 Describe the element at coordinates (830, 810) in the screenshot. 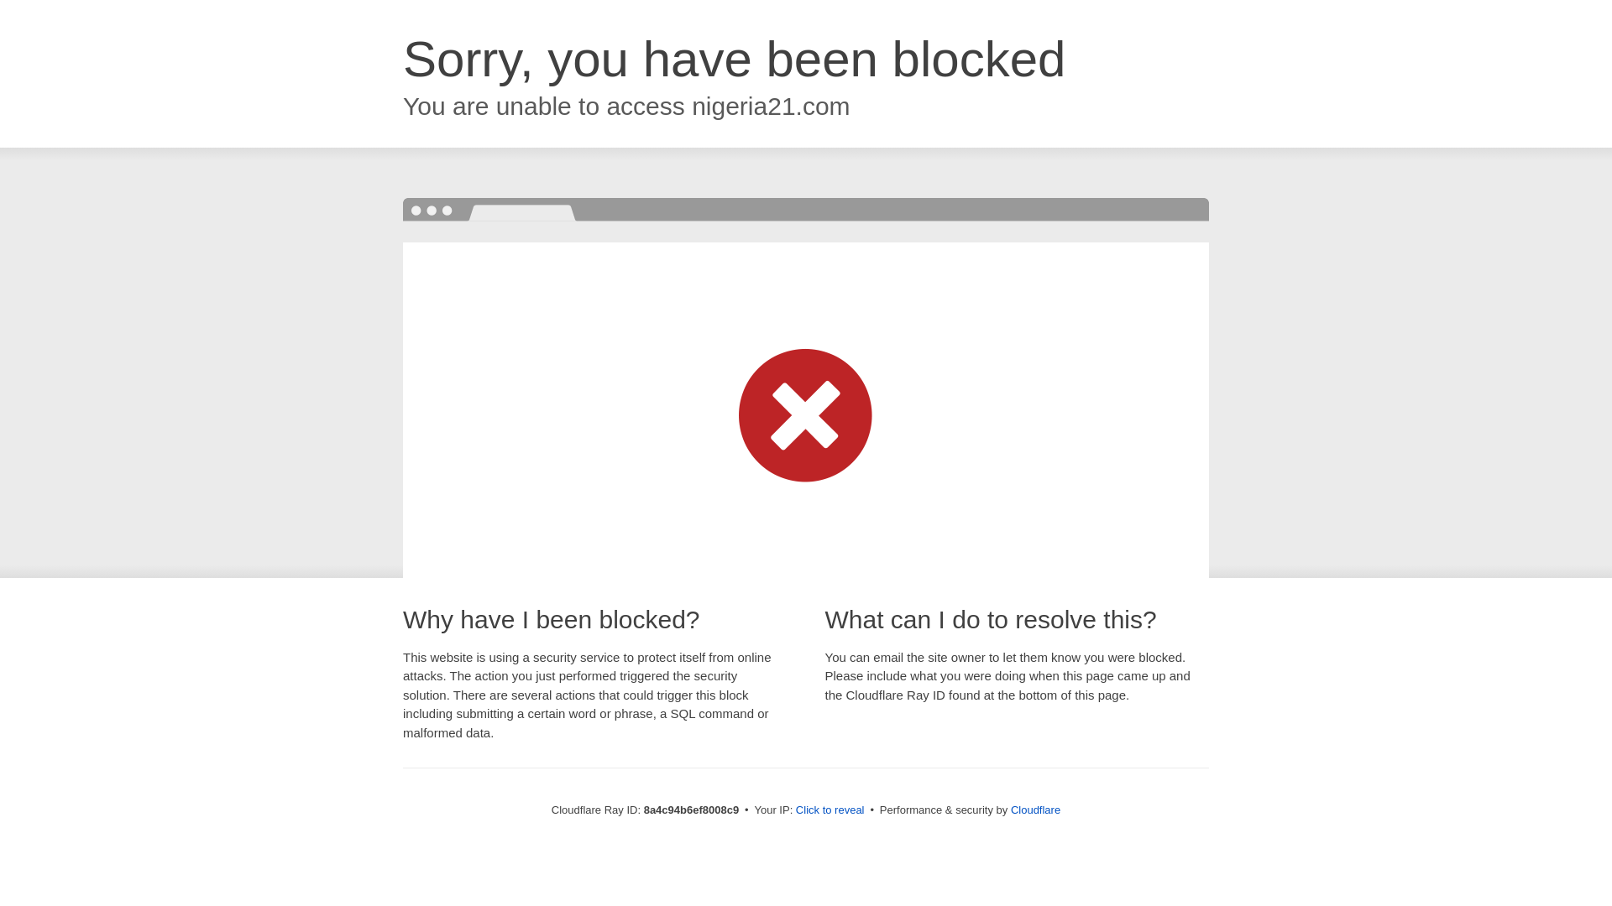

I see `Click to reveal` at that location.